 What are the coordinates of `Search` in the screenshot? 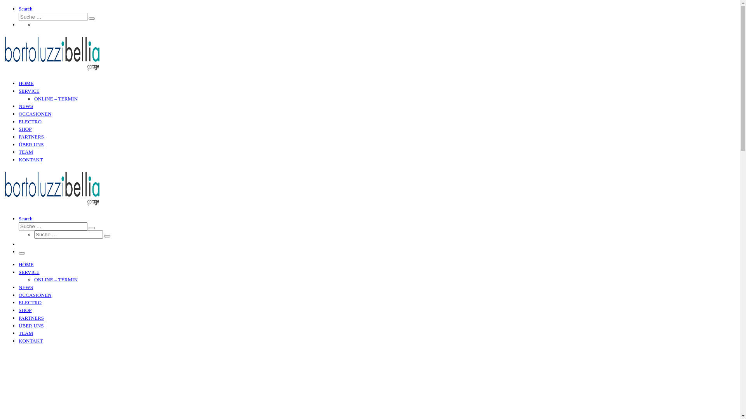 It's located at (26, 9).